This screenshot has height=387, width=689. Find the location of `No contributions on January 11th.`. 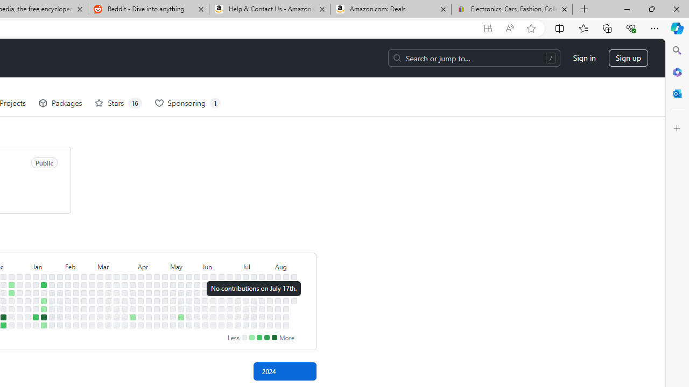

No contributions on January 11th. is located at coordinates (36, 309).